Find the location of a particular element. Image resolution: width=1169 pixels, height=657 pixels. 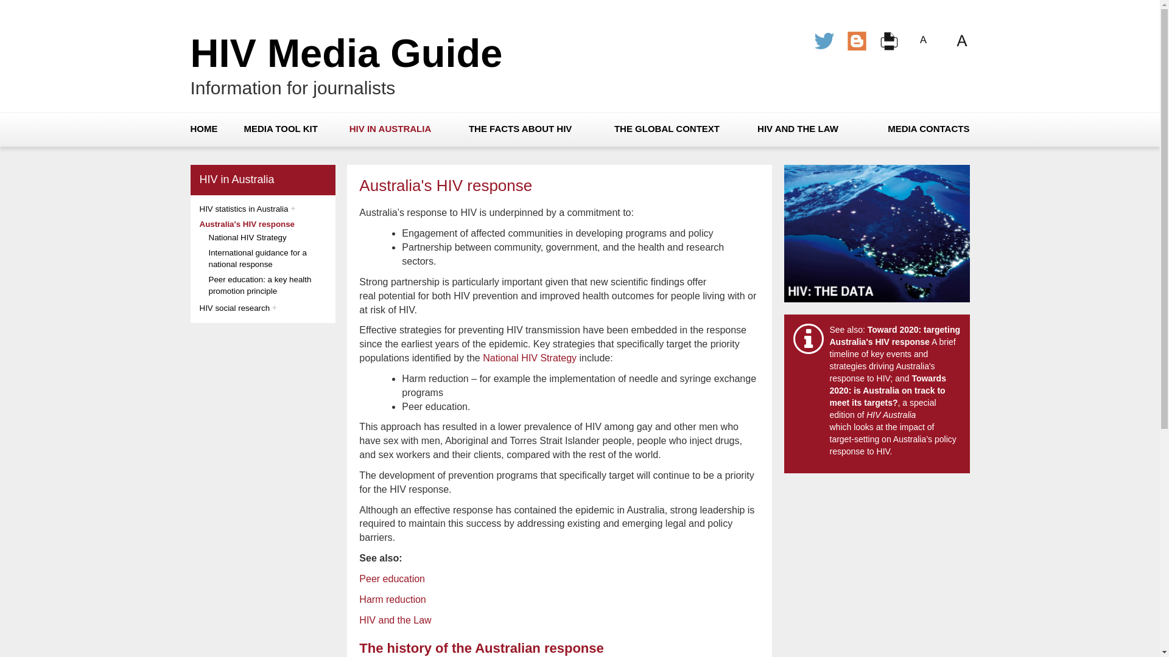

Peer education: a key health promotion principle is located at coordinates (259, 285).